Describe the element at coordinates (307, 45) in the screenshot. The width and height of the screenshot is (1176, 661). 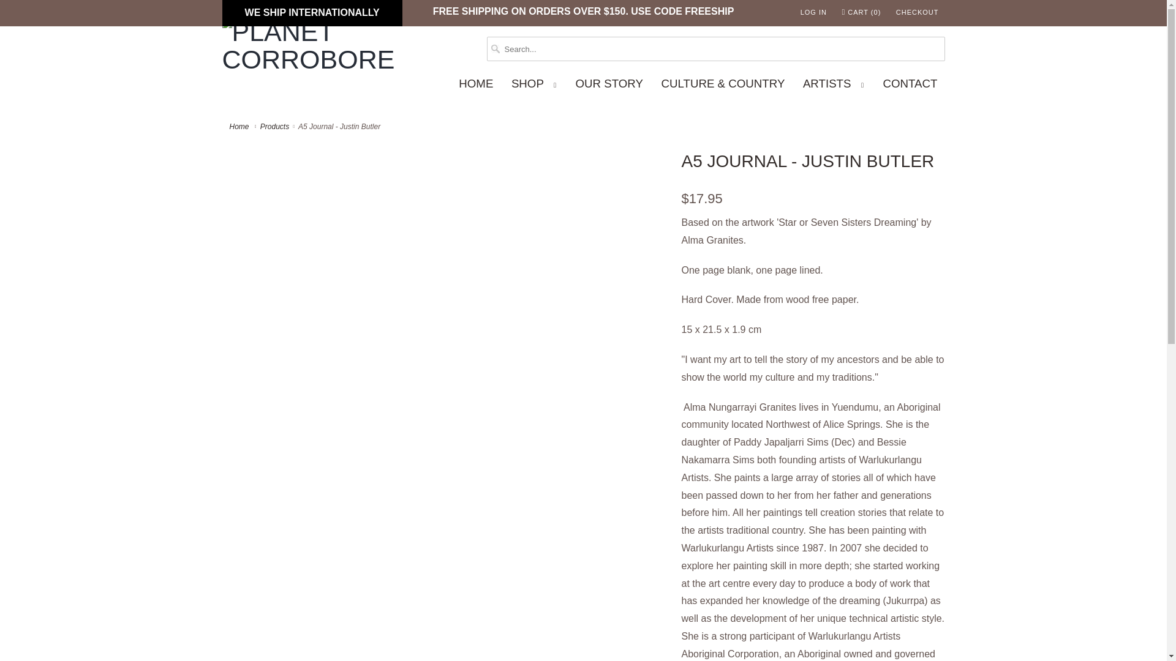
I see `Planet Corroboree` at that location.